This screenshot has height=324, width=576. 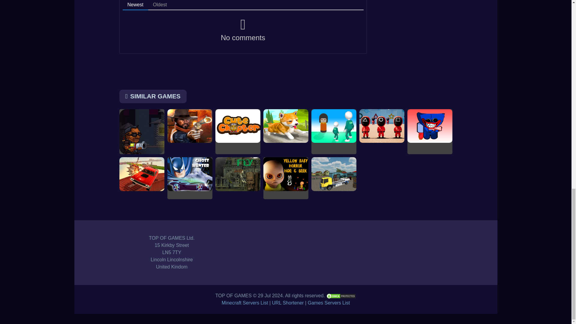 What do you see at coordinates (245, 303) in the screenshot?
I see `Free Minecraft Servers List` at bounding box center [245, 303].